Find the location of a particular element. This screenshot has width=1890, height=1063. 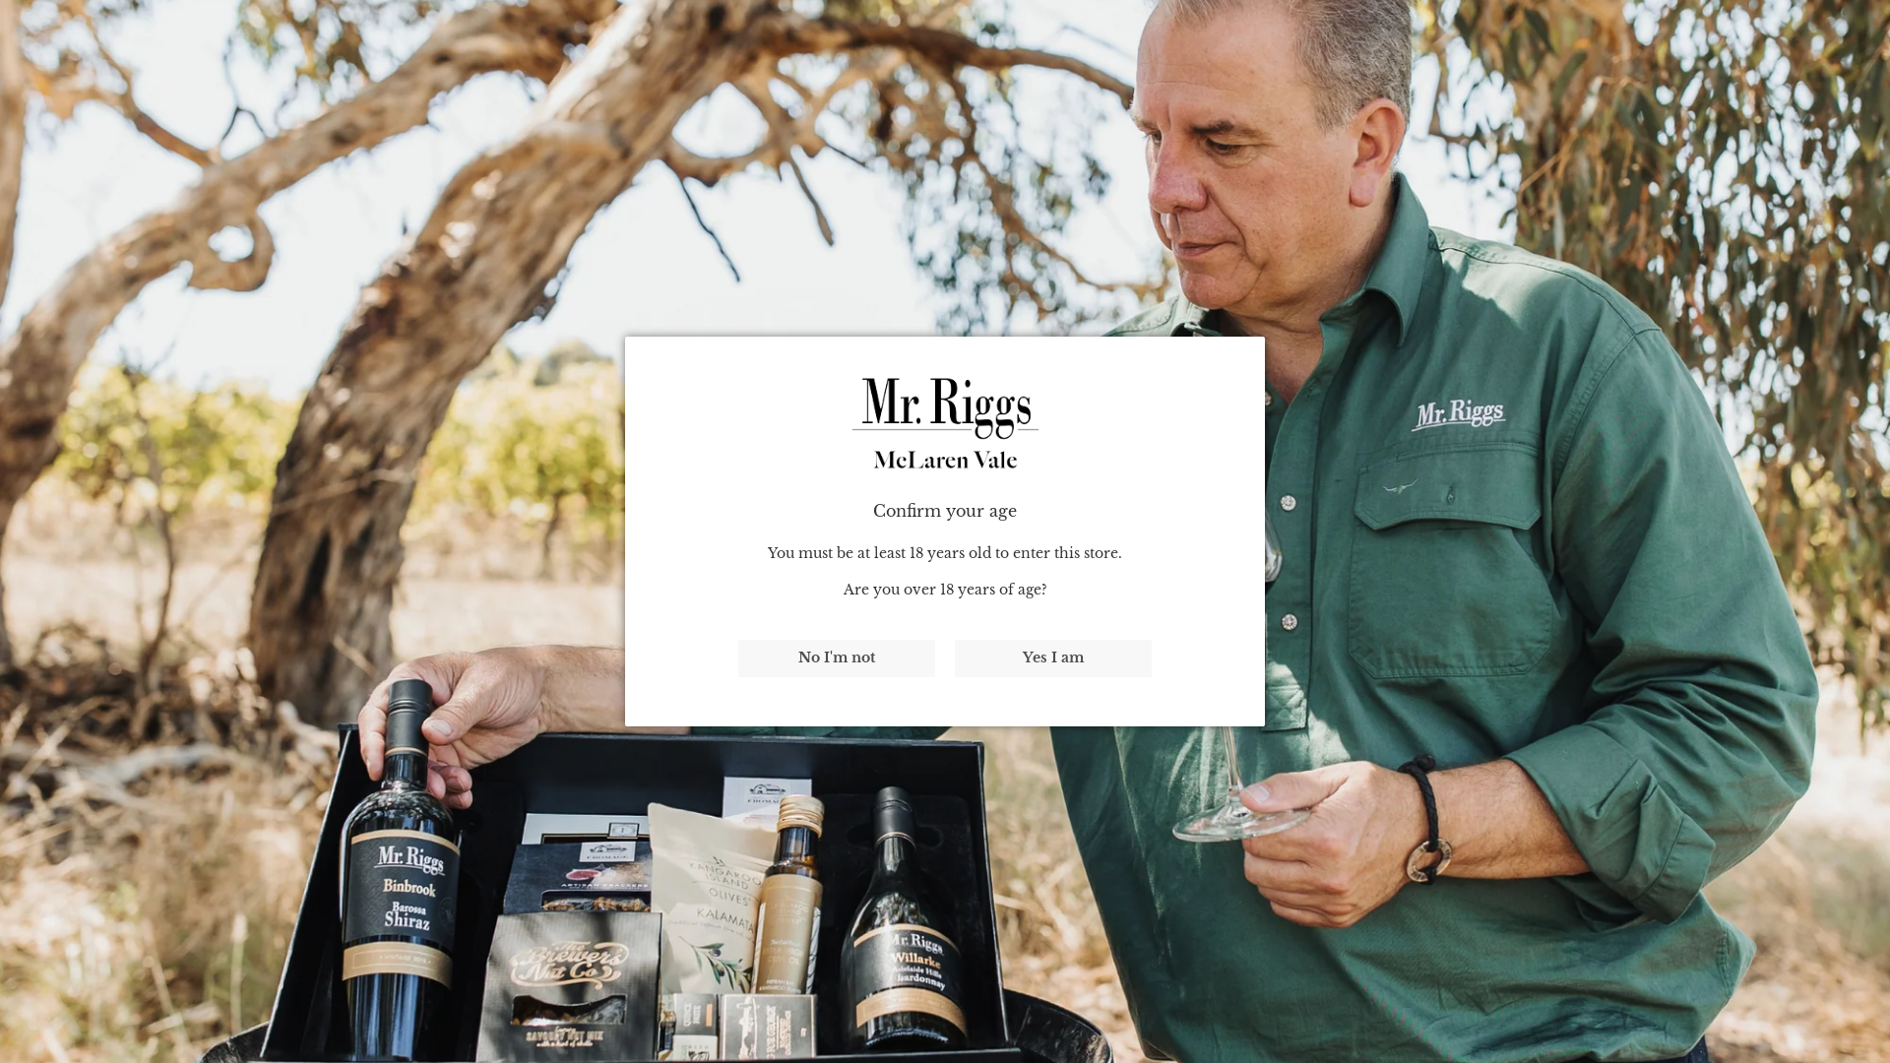

Events is located at coordinates (469, 100).